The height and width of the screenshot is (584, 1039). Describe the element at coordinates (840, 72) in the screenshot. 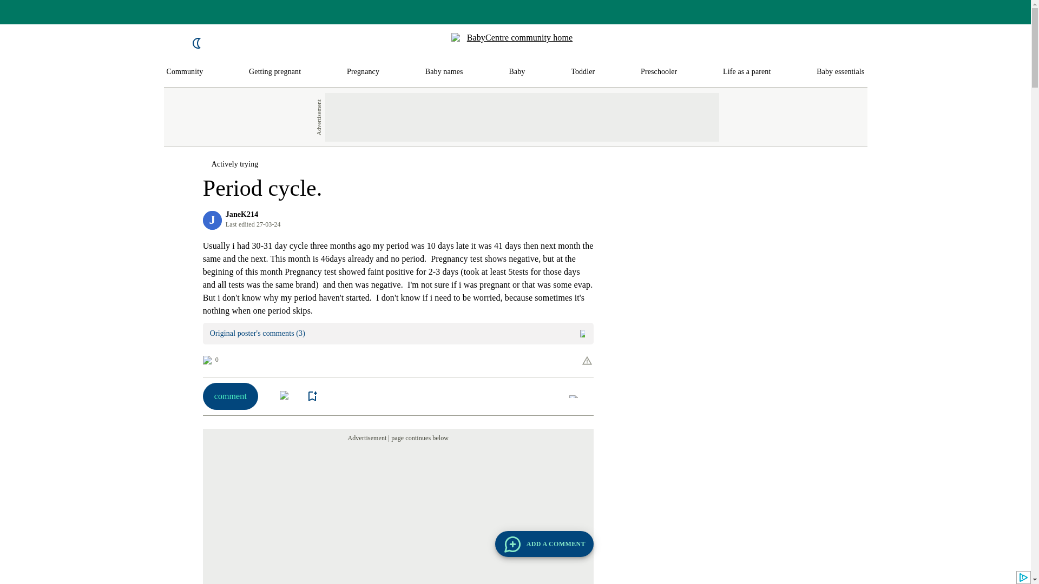

I see `Baby essentials` at that location.